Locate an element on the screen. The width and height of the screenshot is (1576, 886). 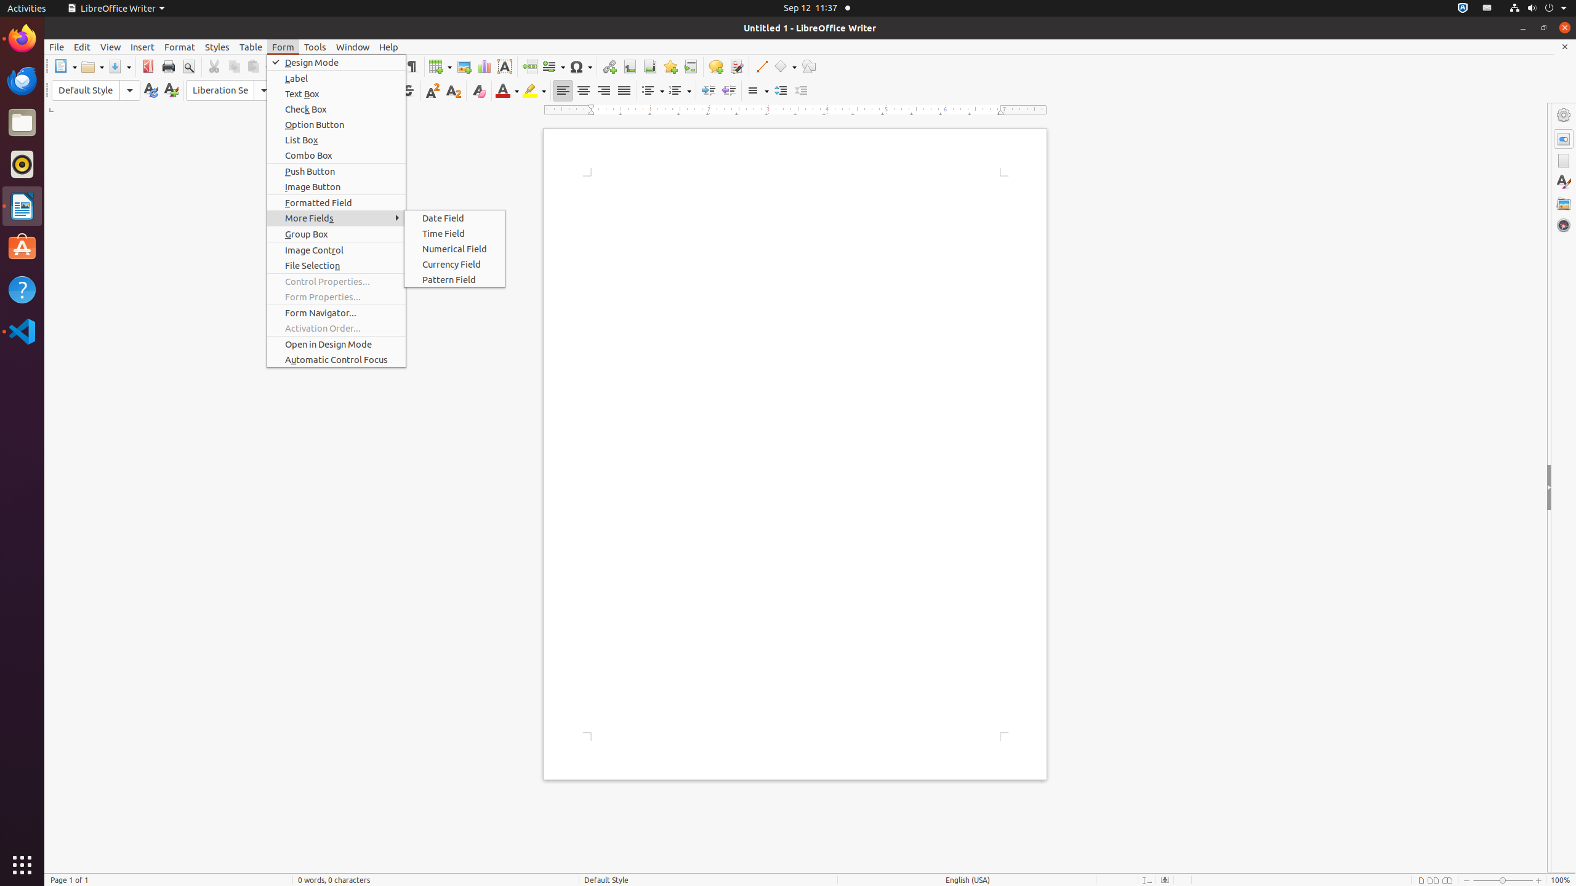
Formatting Marks is located at coordinates (411, 66).